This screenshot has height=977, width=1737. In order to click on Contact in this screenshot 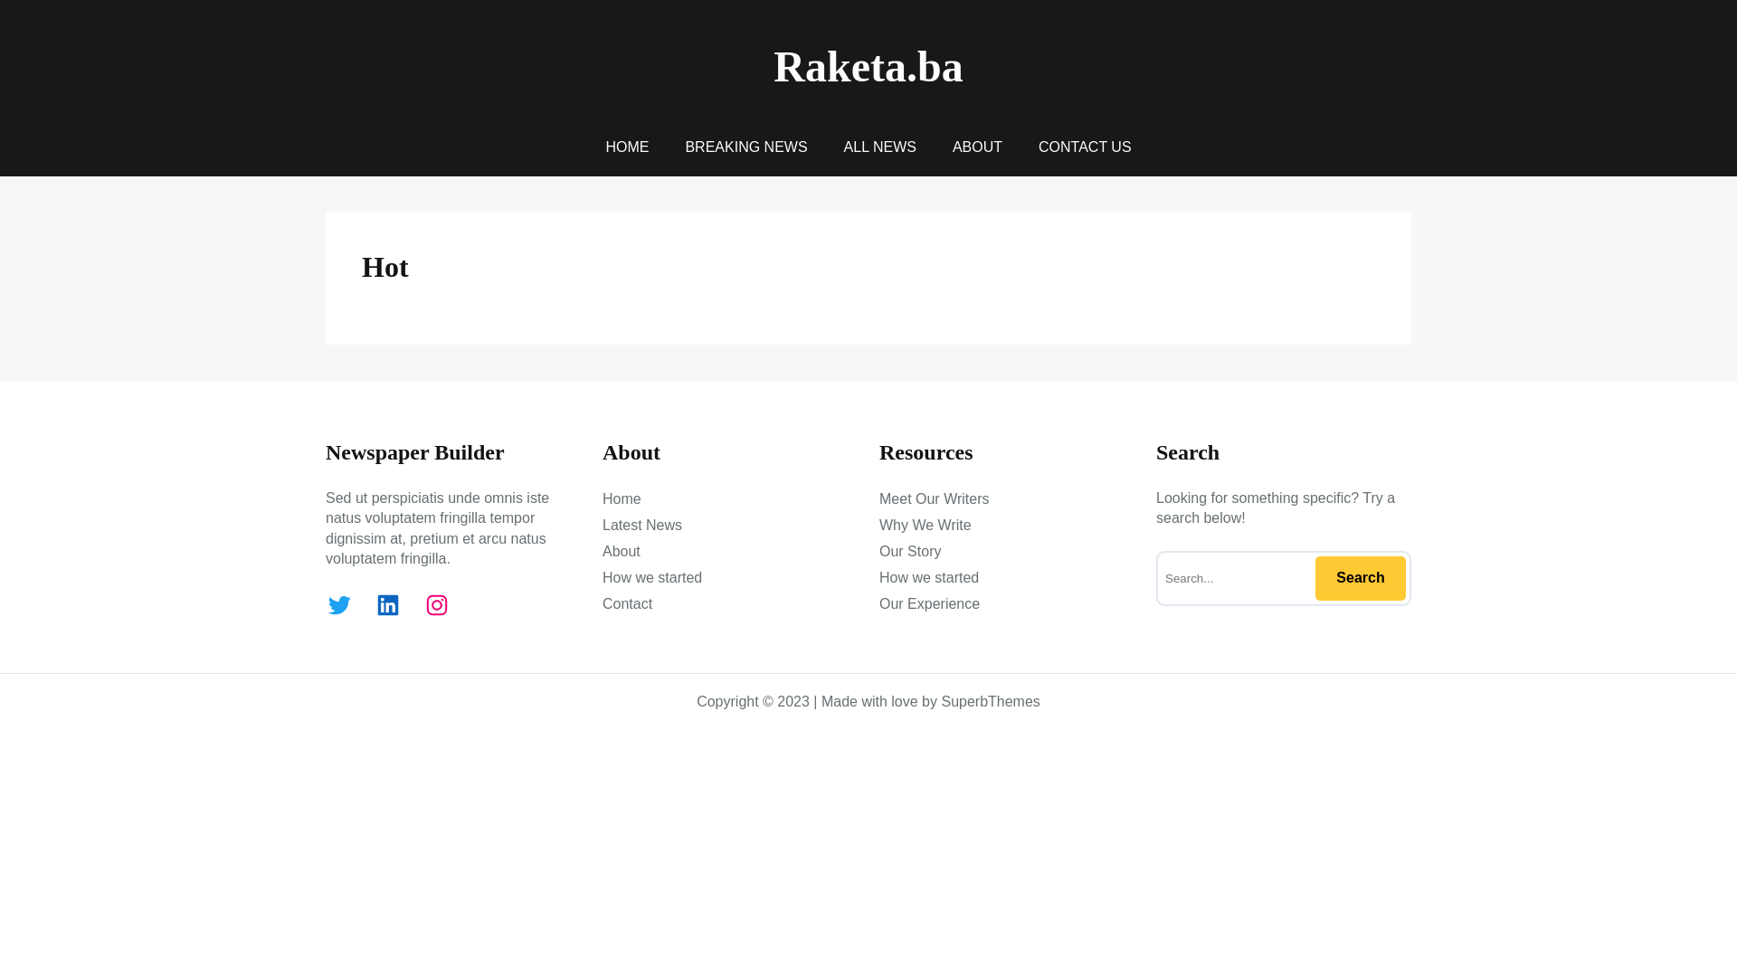, I will do `click(628, 604)`.